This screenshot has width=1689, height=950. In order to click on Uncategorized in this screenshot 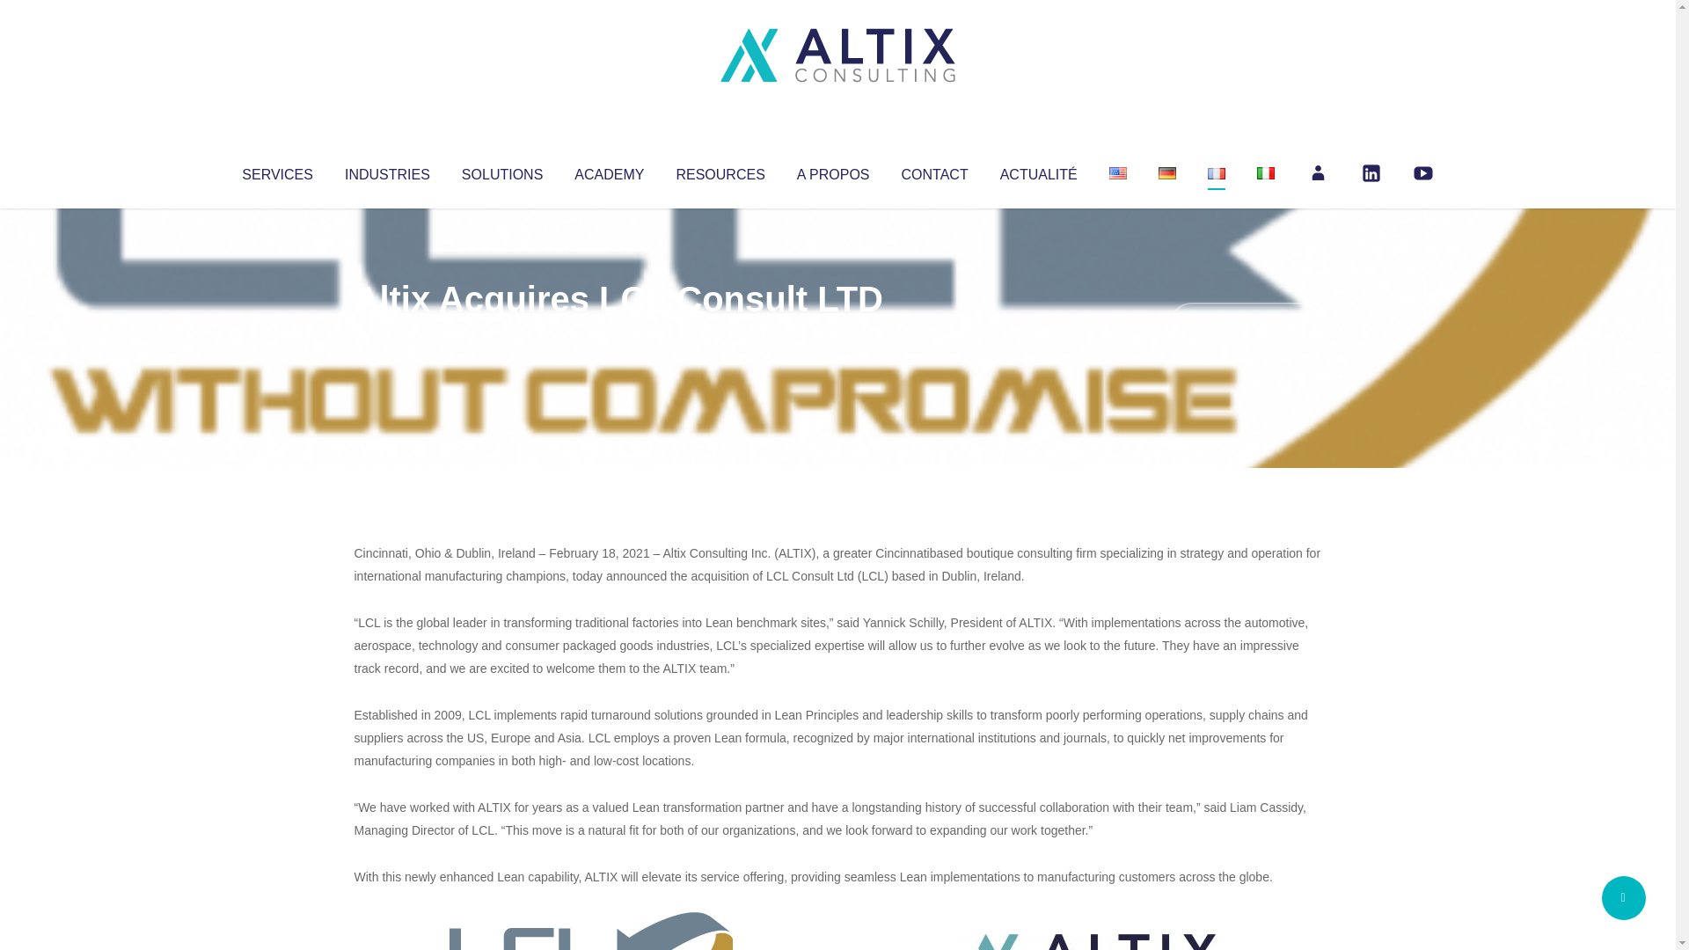, I will do `click(615, 334)`.